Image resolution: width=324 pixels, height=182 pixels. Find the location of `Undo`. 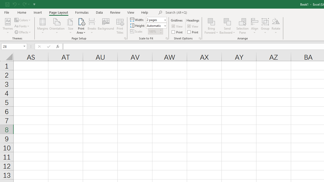

Undo is located at coordinates (16, 4).